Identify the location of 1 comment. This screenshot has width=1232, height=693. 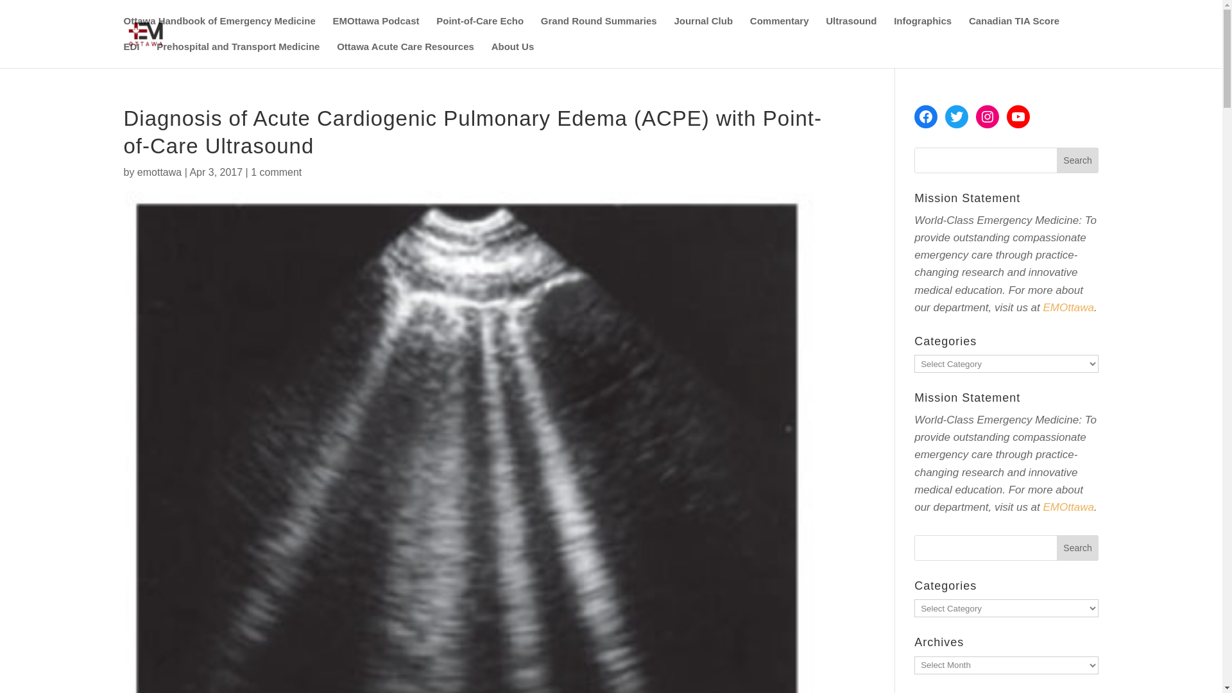
(276, 172).